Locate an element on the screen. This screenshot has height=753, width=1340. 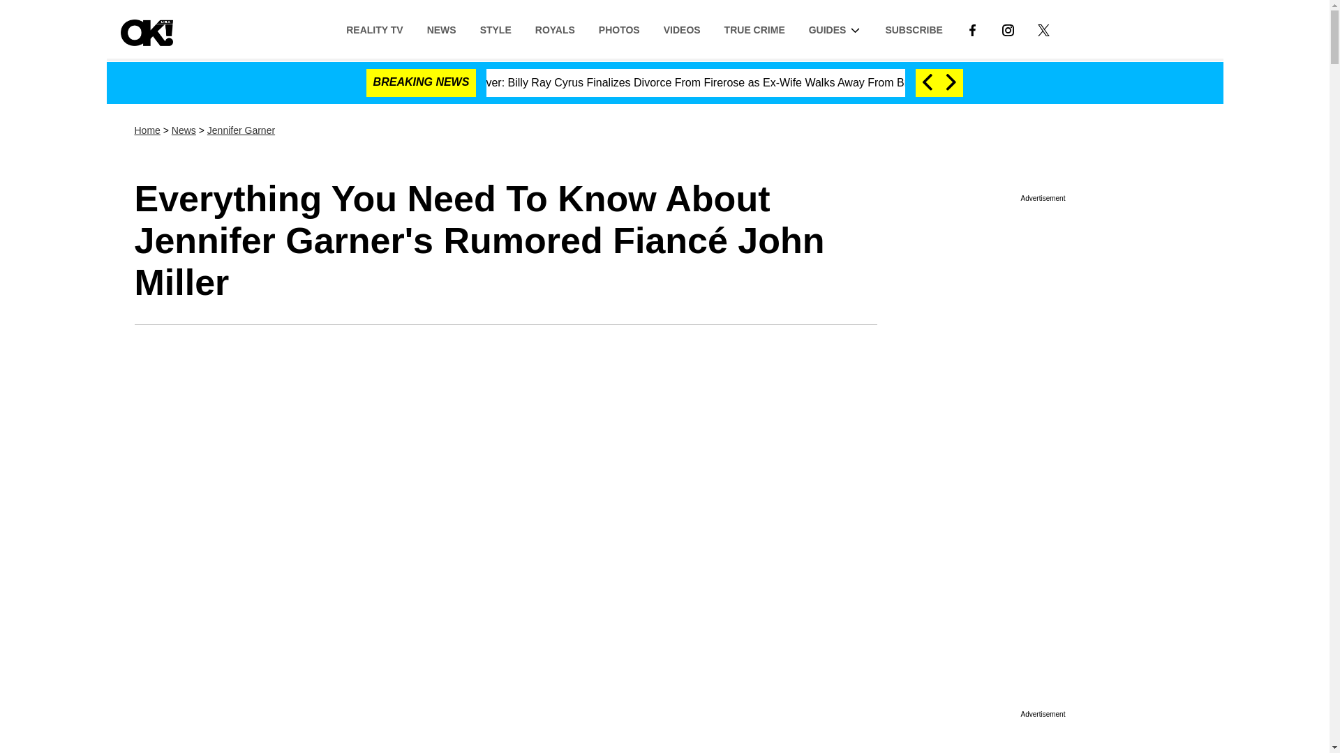
LINK TO INSTAGRAM is located at coordinates (1008, 29).